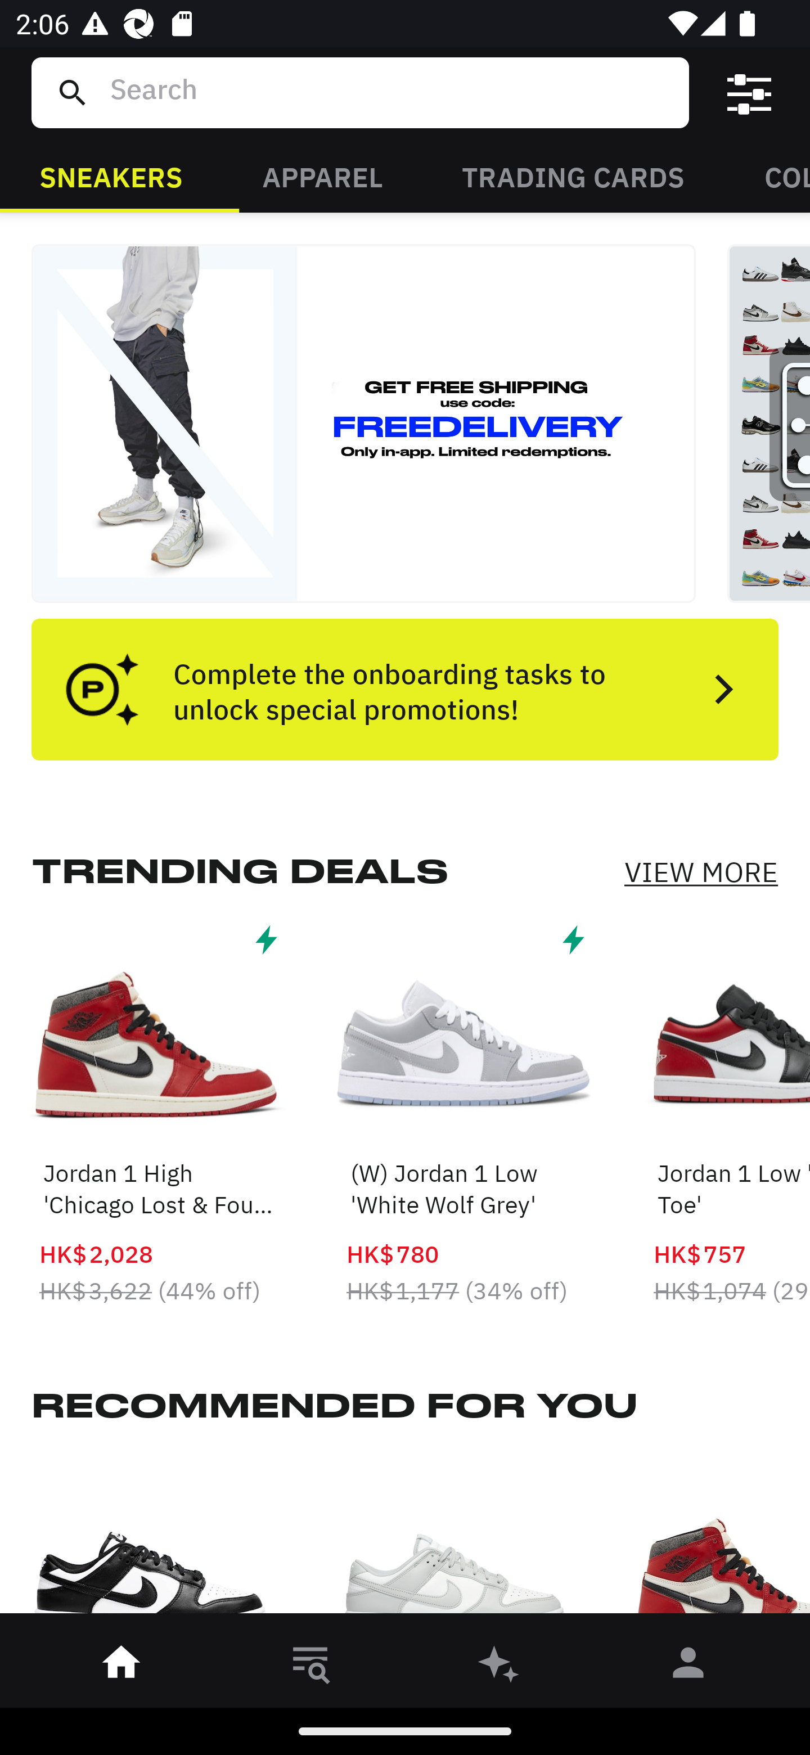 This screenshot has width=810, height=1755. What do you see at coordinates (322, 175) in the screenshot?
I see `APPAREL` at bounding box center [322, 175].